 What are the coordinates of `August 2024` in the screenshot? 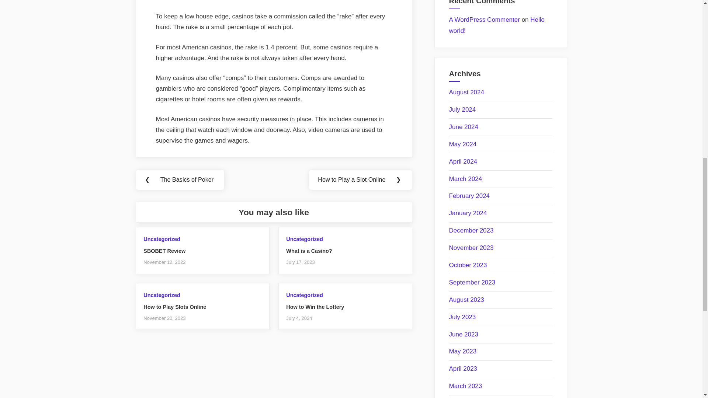 It's located at (466, 92).